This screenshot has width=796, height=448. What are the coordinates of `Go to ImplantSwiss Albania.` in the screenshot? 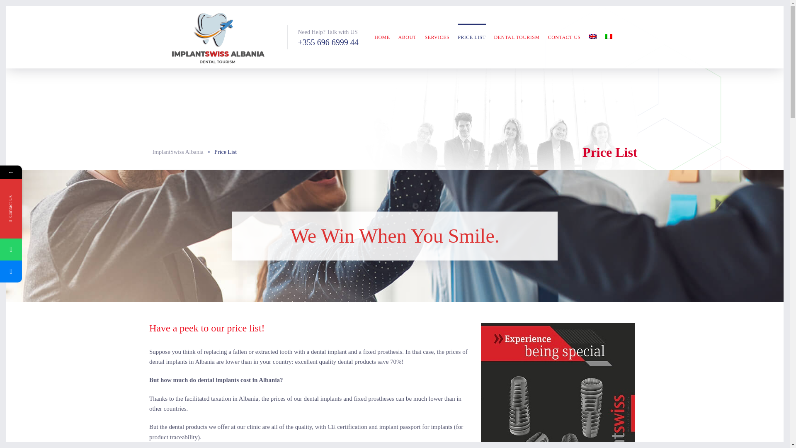 It's located at (178, 152).